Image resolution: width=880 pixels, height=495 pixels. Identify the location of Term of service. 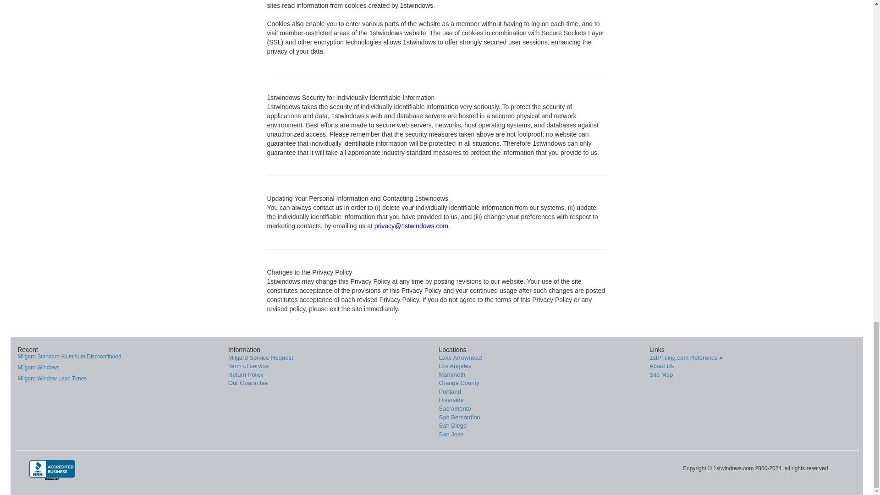
(248, 366).